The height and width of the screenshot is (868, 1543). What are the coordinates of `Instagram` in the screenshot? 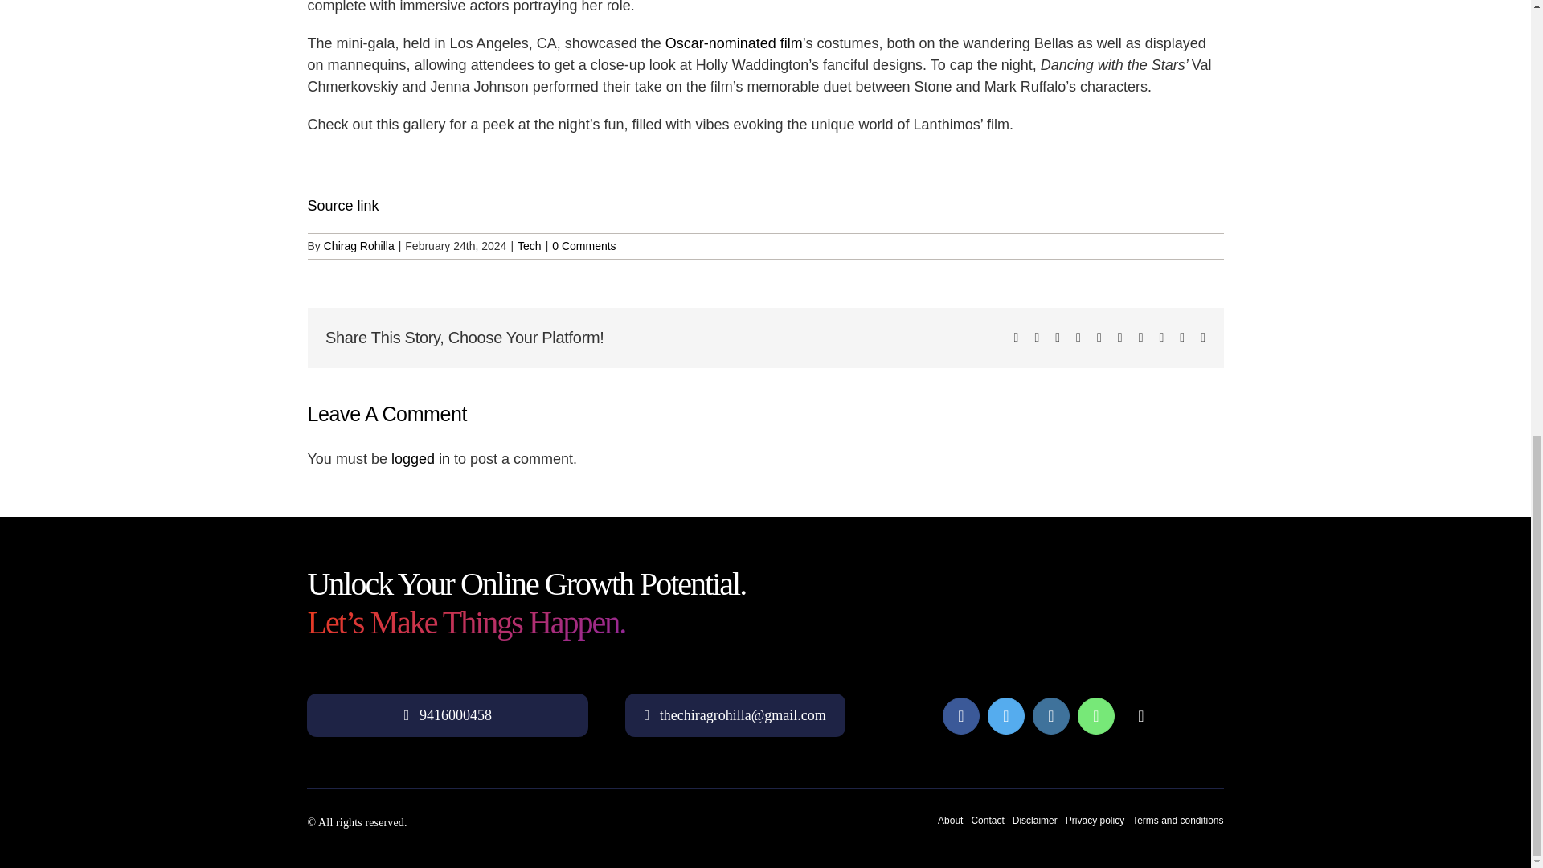 It's located at (1050, 715).